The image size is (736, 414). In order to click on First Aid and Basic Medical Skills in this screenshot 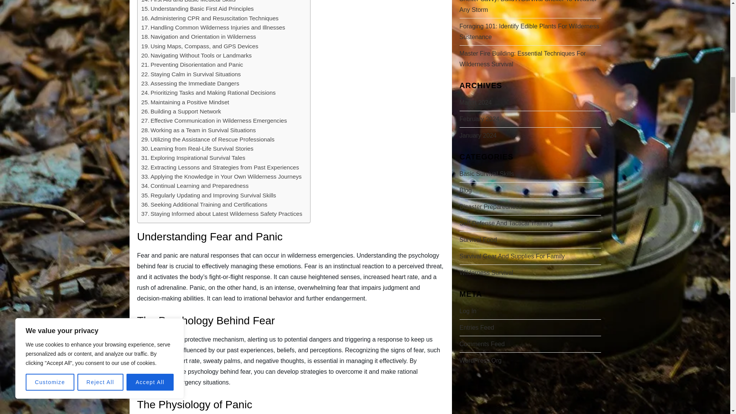, I will do `click(188, 2)`.